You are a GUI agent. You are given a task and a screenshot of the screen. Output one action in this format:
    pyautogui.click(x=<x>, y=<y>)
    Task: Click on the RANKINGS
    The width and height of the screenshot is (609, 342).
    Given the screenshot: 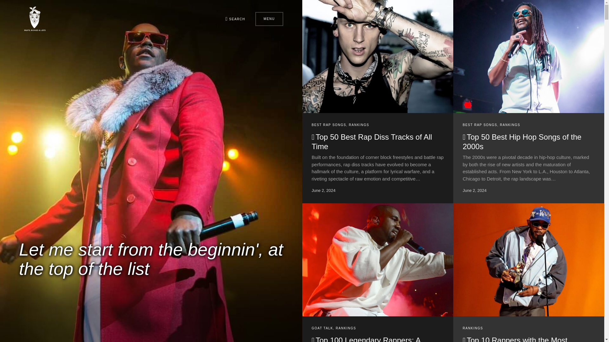 What is the action you would take?
    pyautogui.click(x=359, y=125)
    